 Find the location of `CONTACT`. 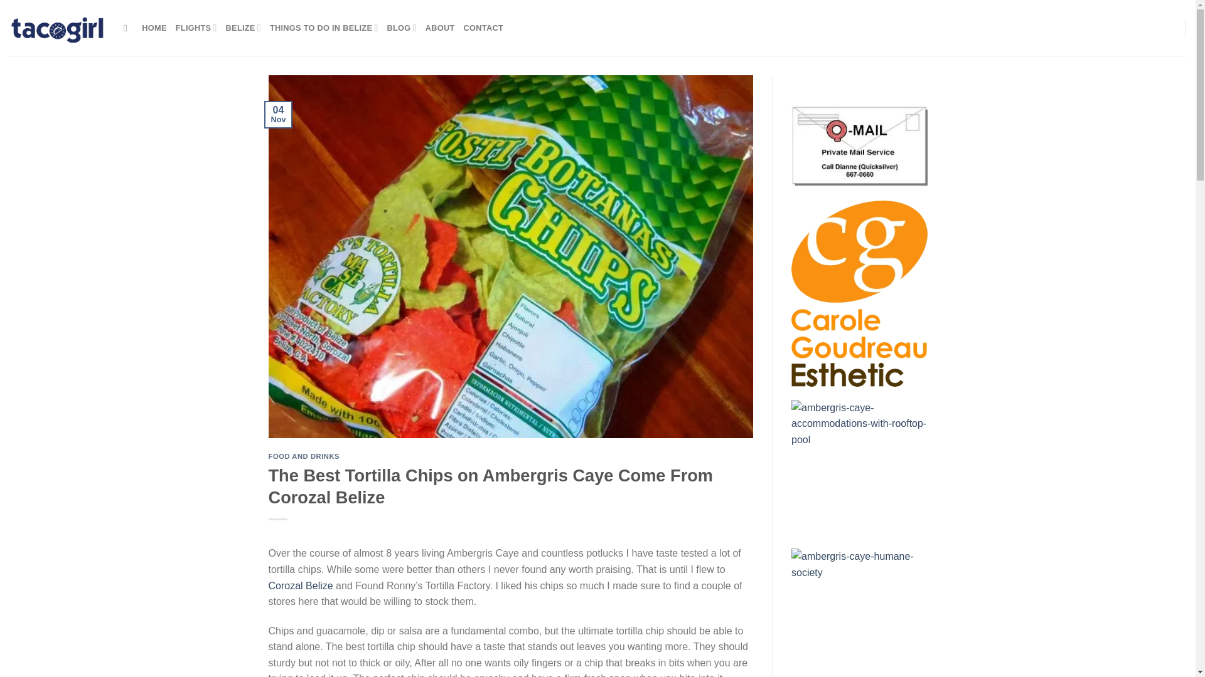

CONTACT is located at coordinates (483, 28).